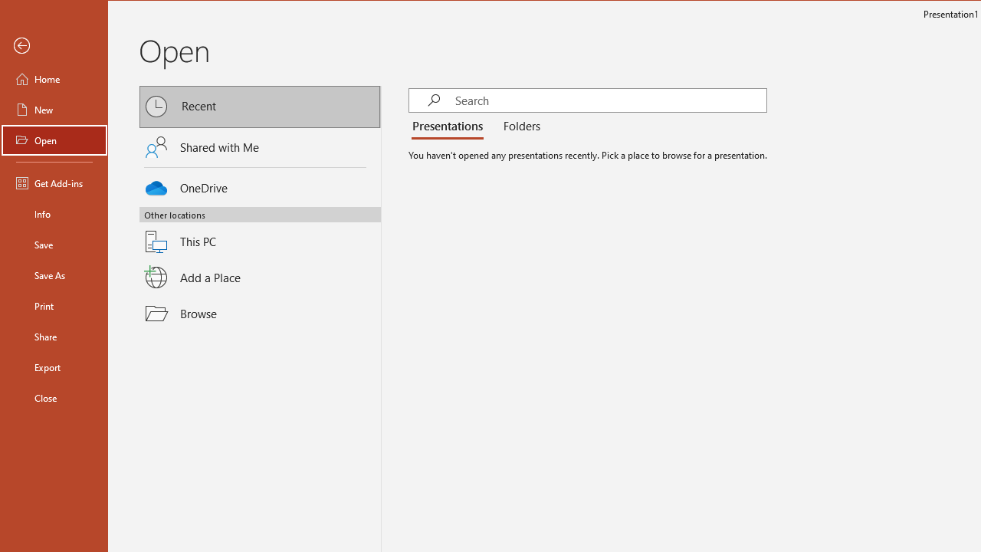  I want to click on Recent, so click(260, 107).